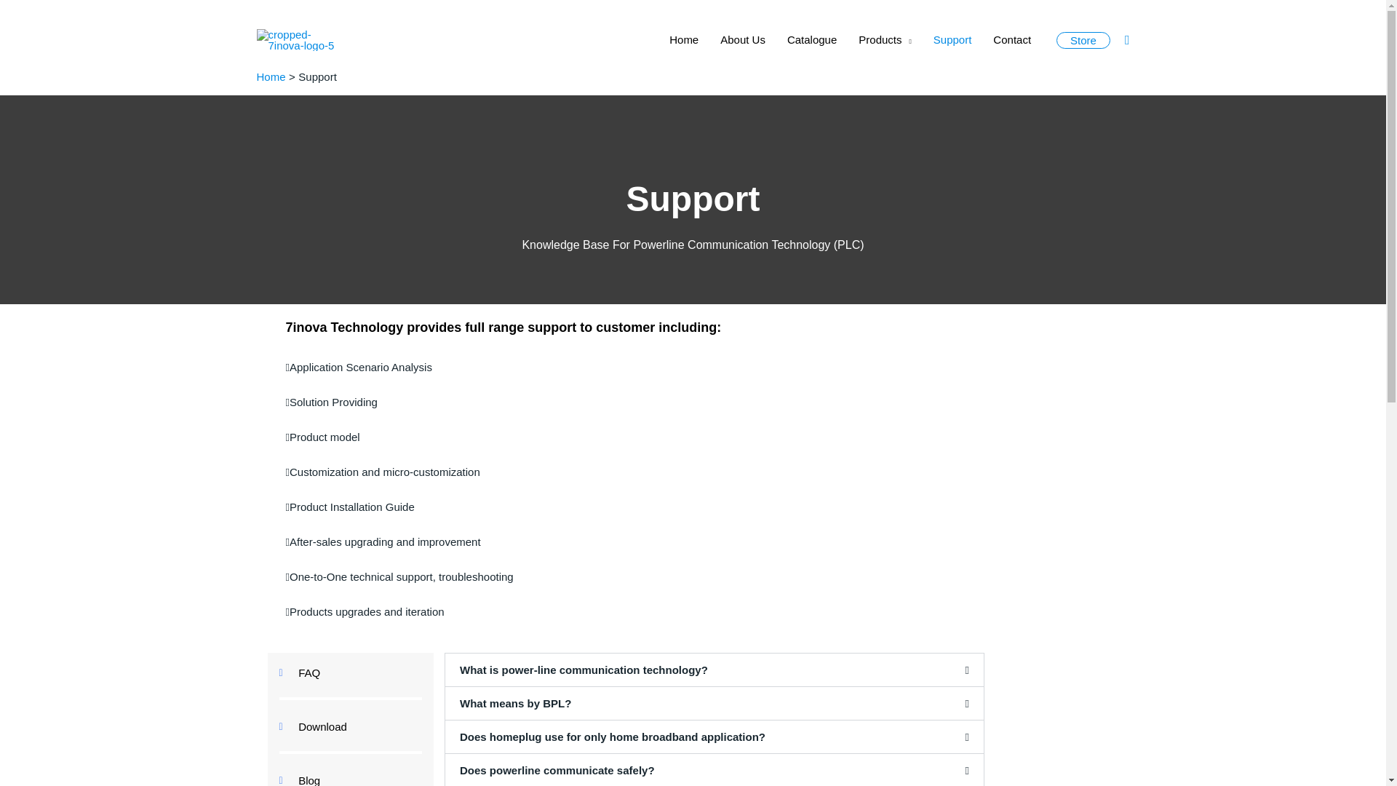 The image size is (1397, 786). Describe the element at coordinates (351, 672) in the screenshot. I see ` FAQ` at that location.